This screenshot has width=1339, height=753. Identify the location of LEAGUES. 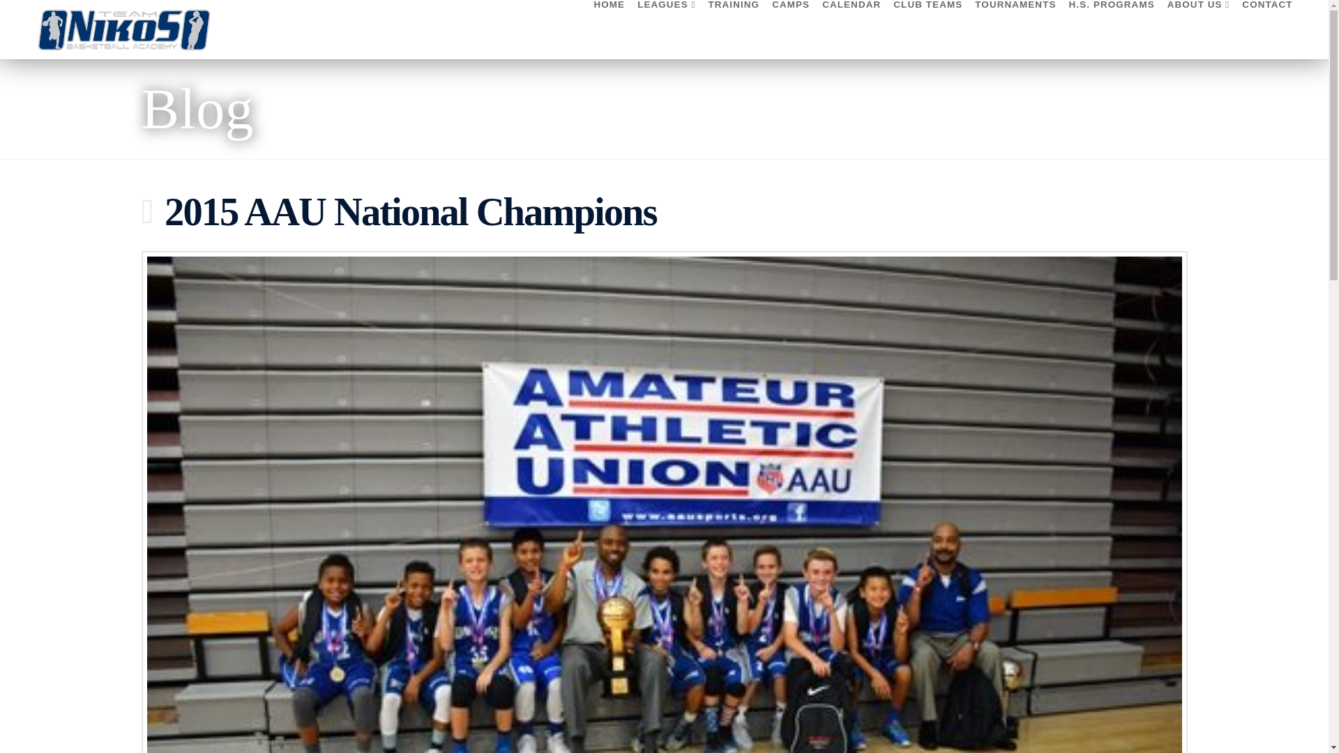
(666, 29).